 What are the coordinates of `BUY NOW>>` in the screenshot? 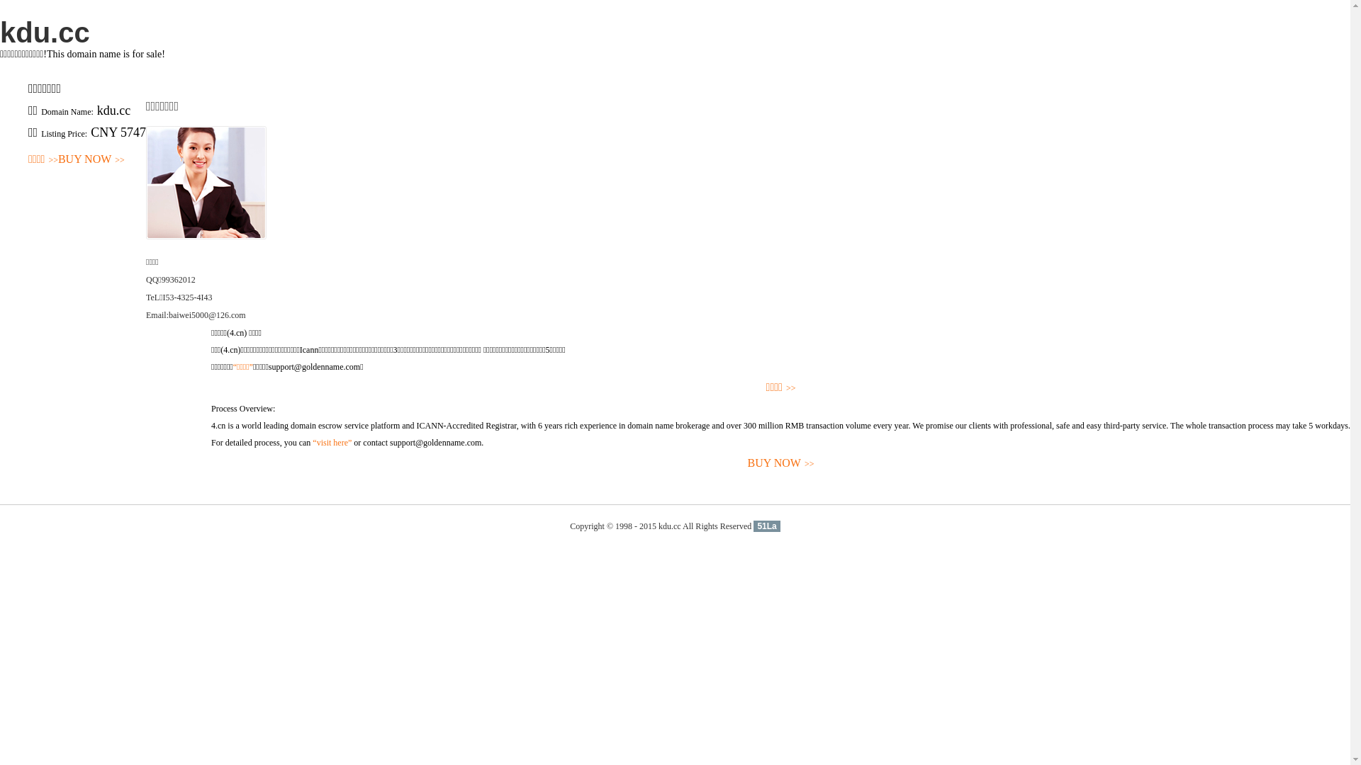 It's located at (781, 463).